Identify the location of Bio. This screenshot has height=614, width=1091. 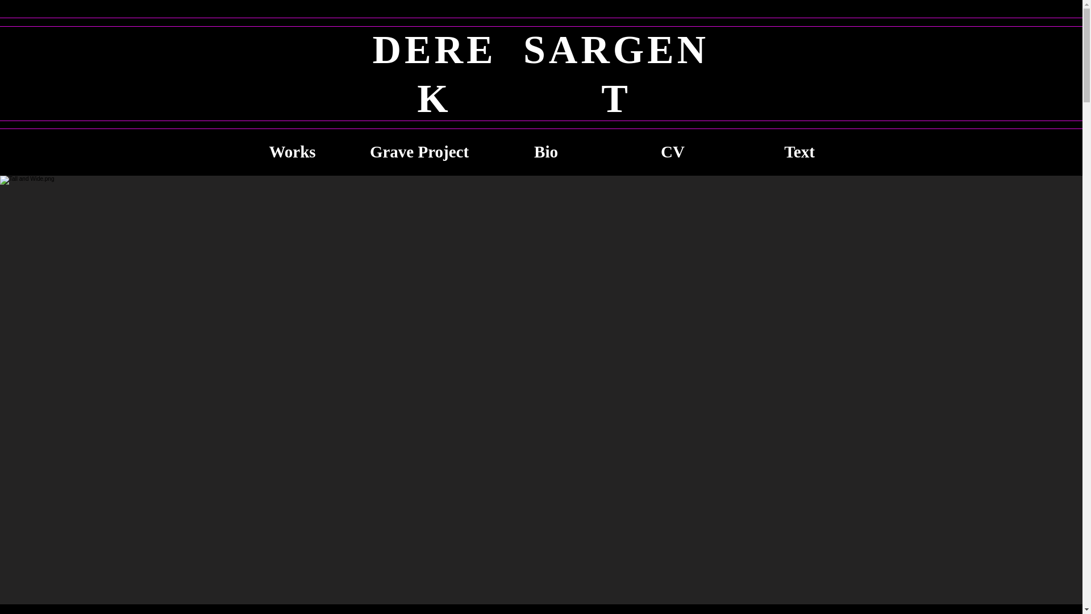
(547, 152).